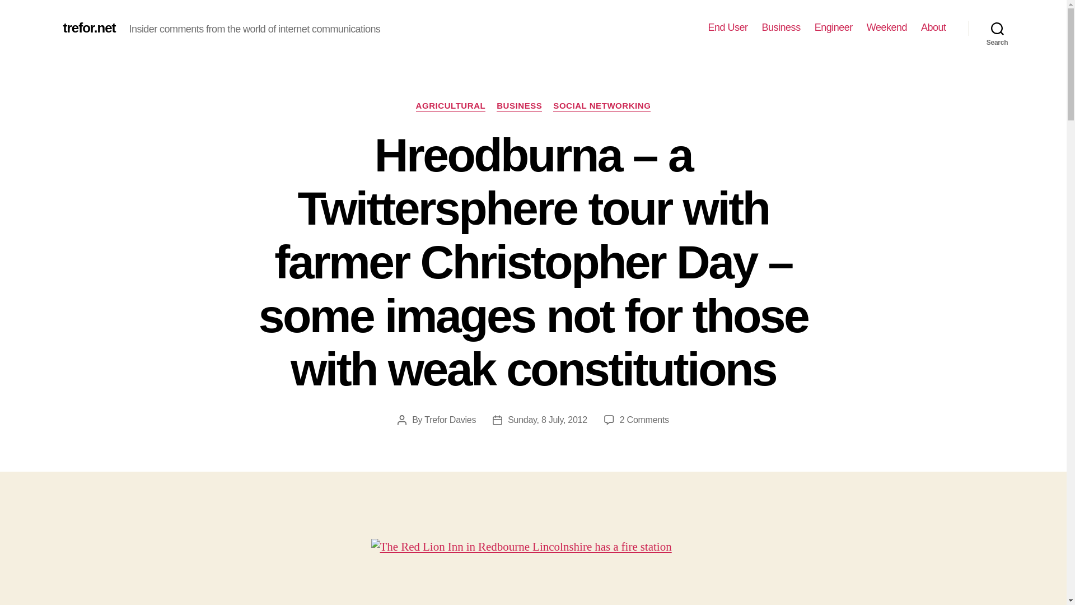  Describe the element at coordinates (933, 27) in the screenshot. I see `About` at that location.